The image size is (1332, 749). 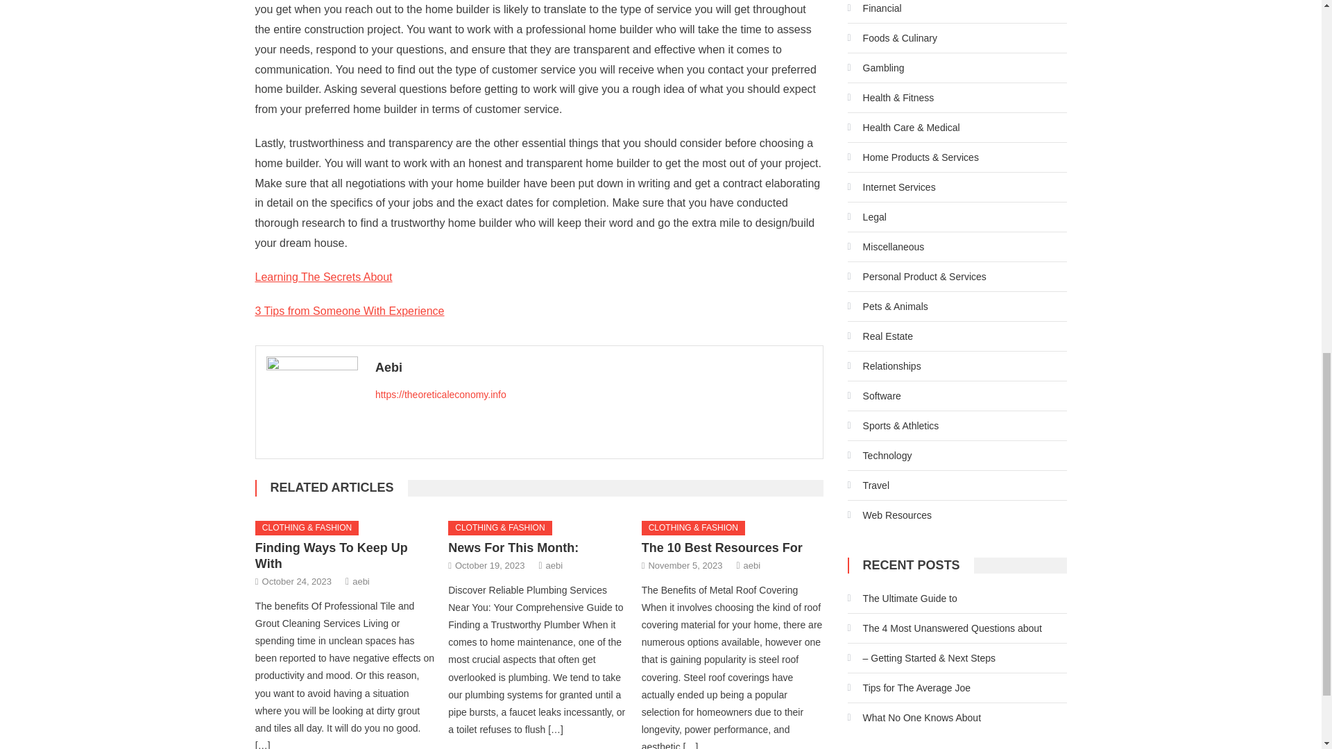 I want to click on October 24, 2023, so click(x=297, y=581).